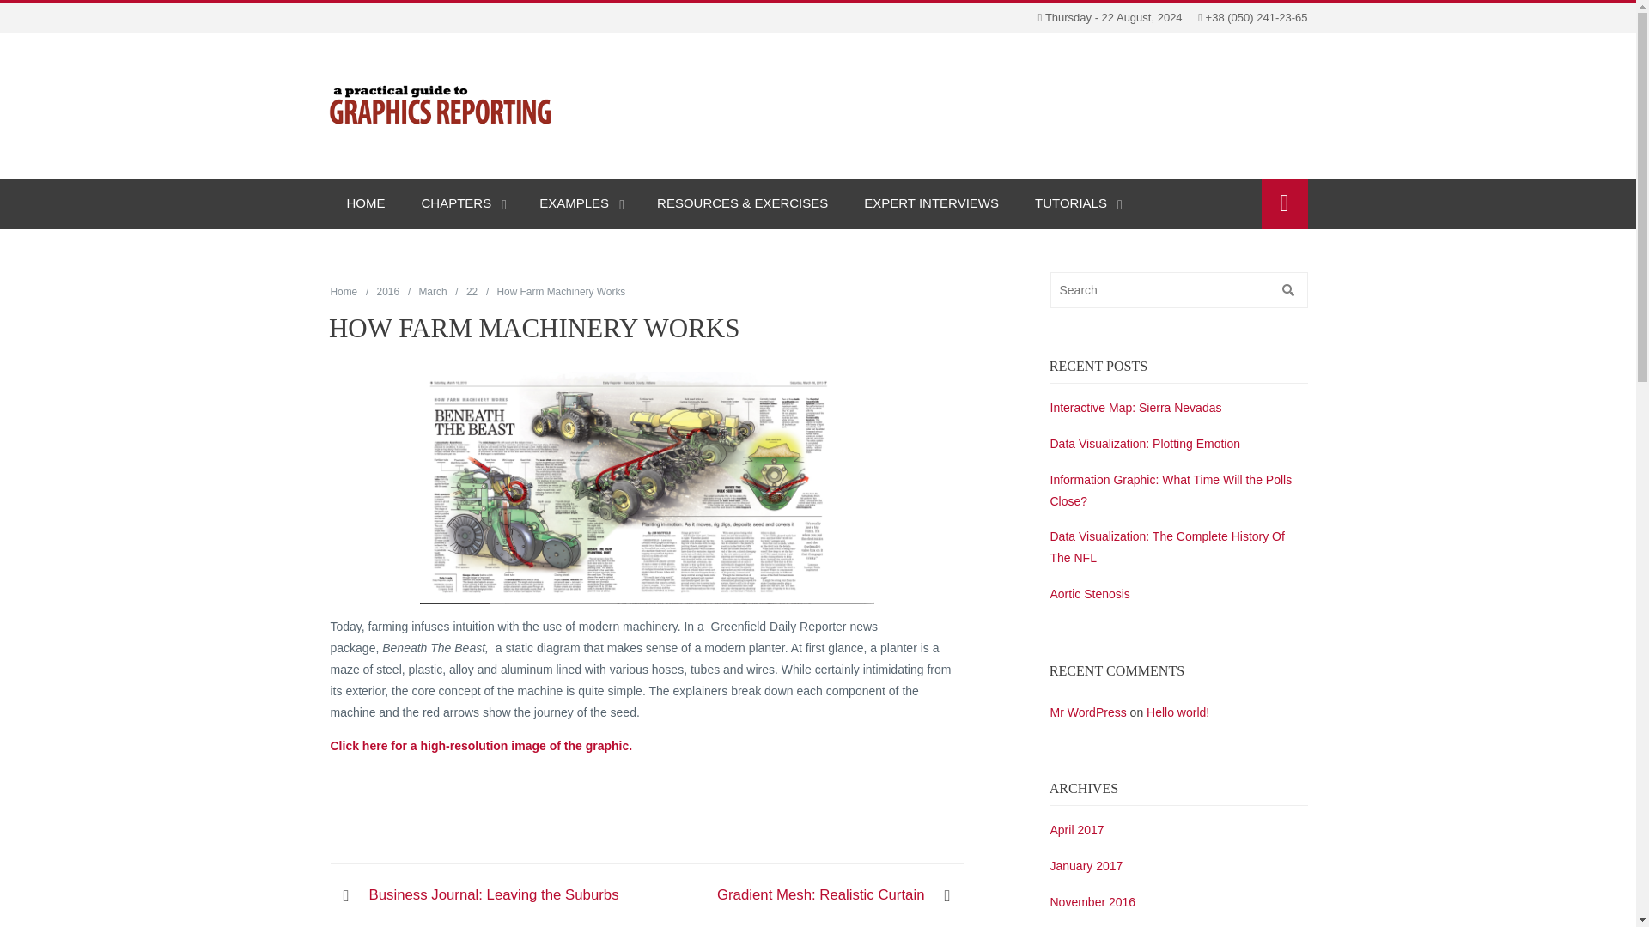 This screenshot has width=1649, height=927. Describe the element at coordinates (821, 896) in the screenshot. I see `Next` at that location.